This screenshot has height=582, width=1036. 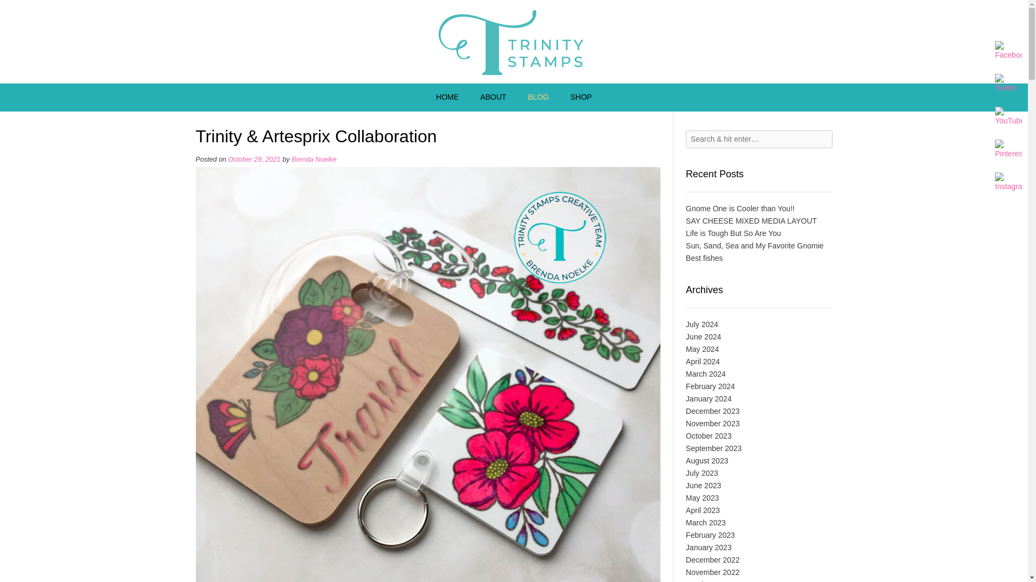 What do you see at coordinates (538, 98) in the screenshot?
I see `BLOG` at bounding box center [538, 98].